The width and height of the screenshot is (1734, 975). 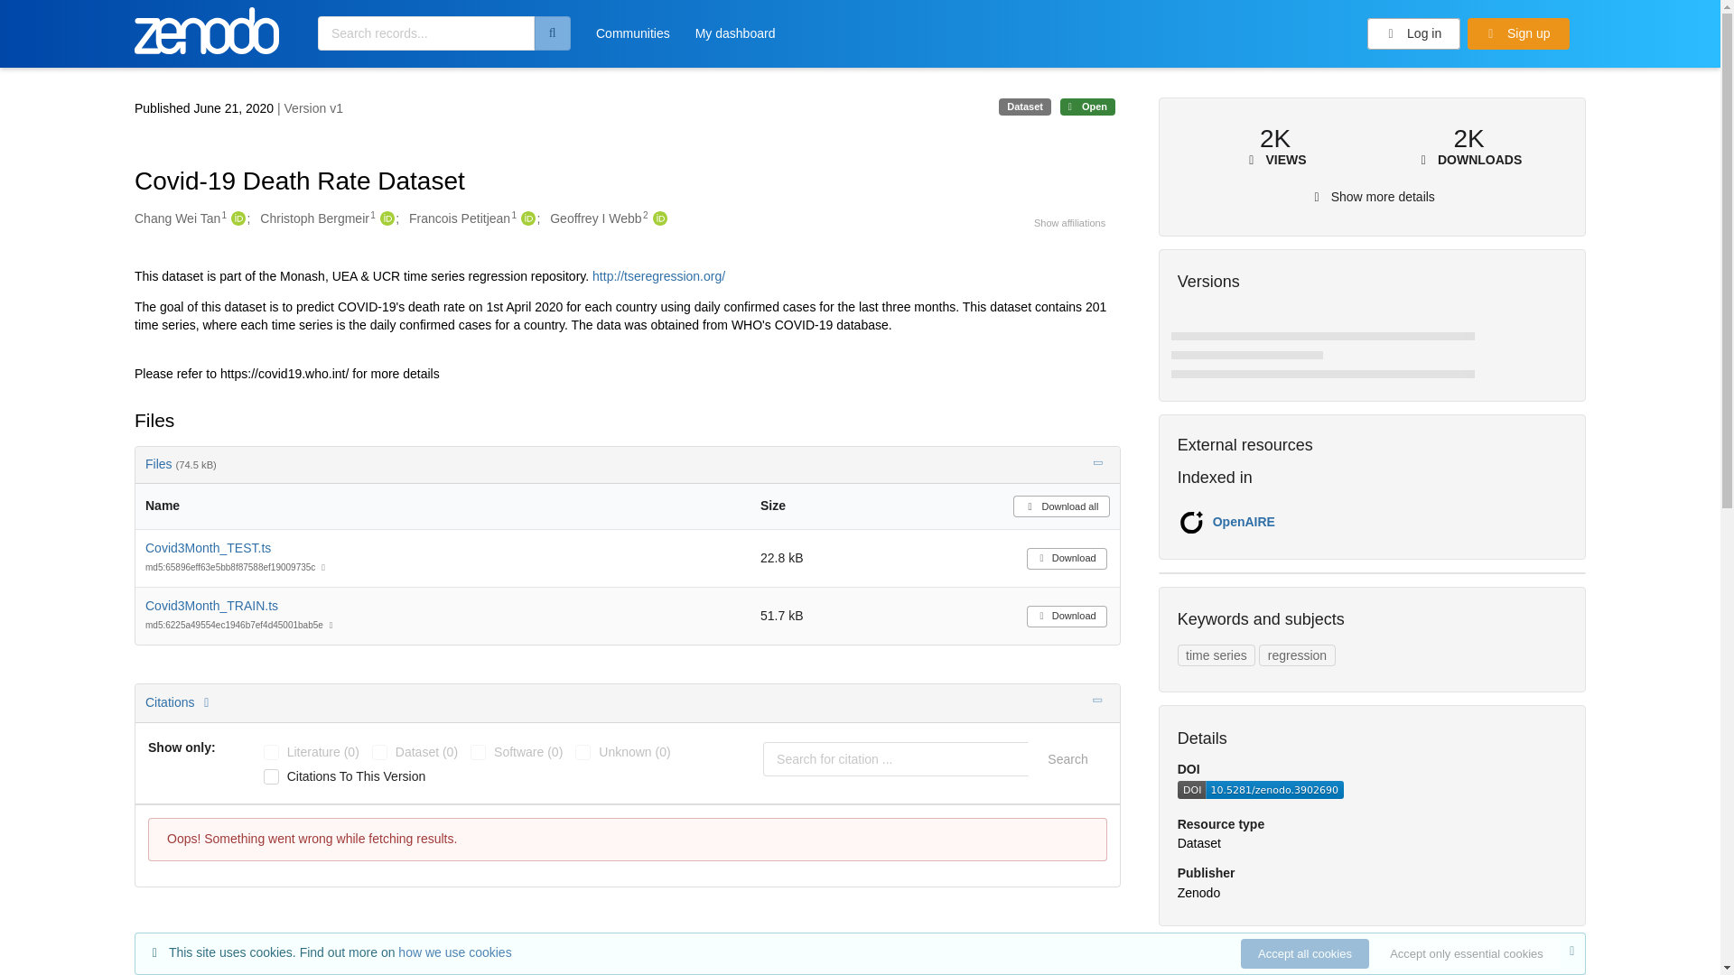 What do you see at coordinates (462, 218) in the screenshot?
I see `Francois Petitjean1` at bounding box center [462, 218].